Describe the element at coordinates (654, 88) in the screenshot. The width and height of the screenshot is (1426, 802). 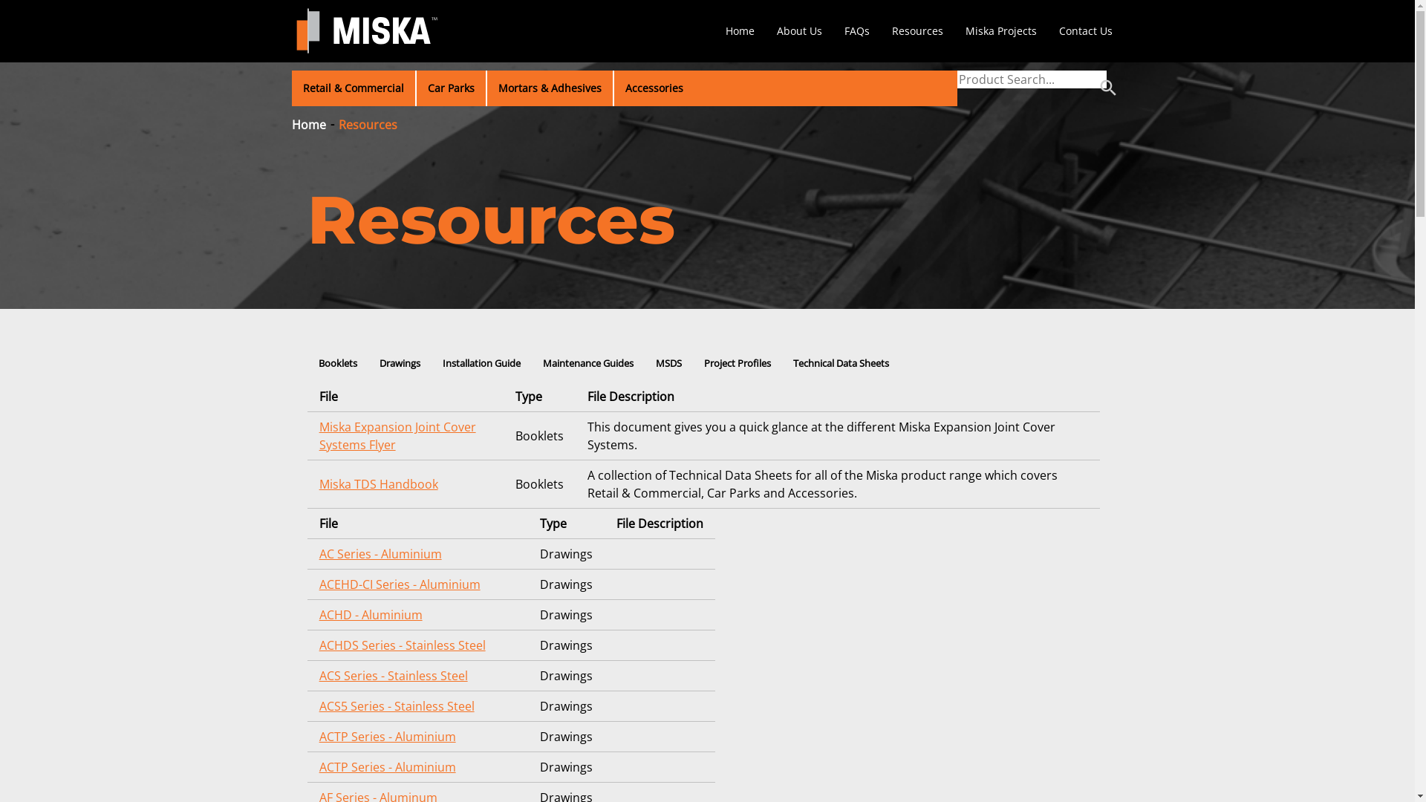
I see `Accessories` at that location.